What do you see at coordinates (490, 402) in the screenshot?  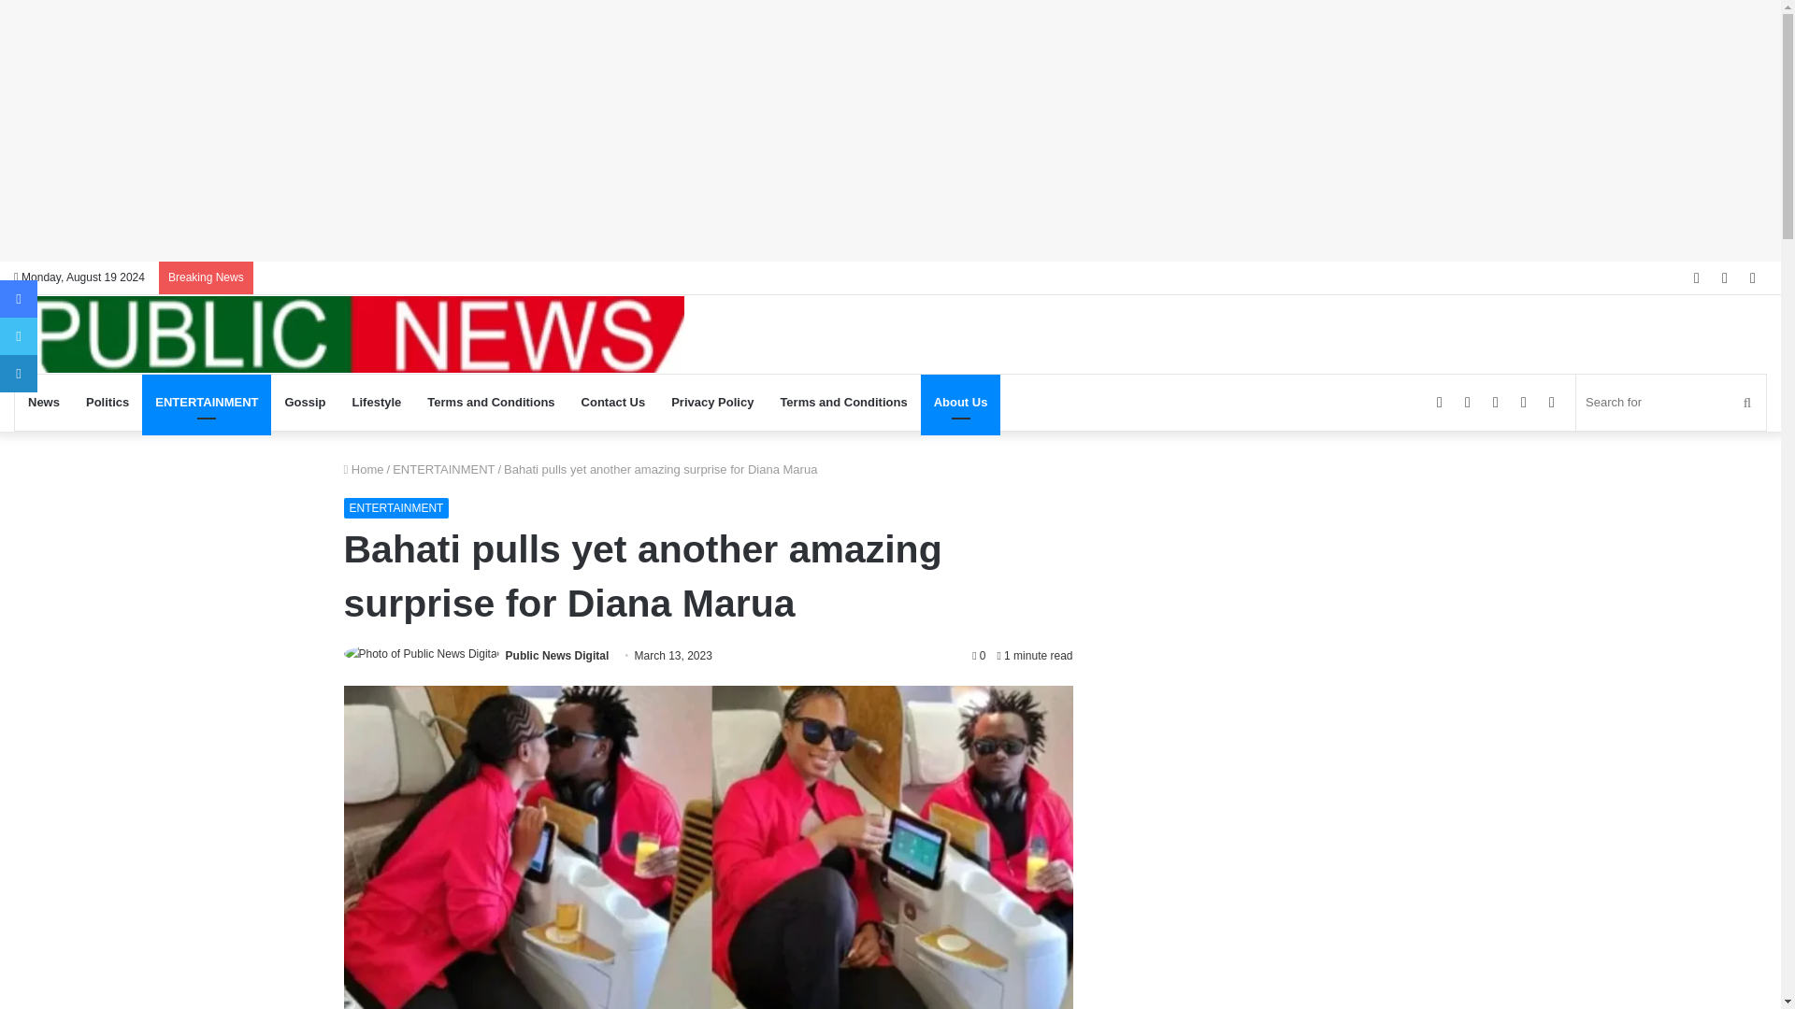 I see `Terms and Conditions` at bounding box center [490, 402].